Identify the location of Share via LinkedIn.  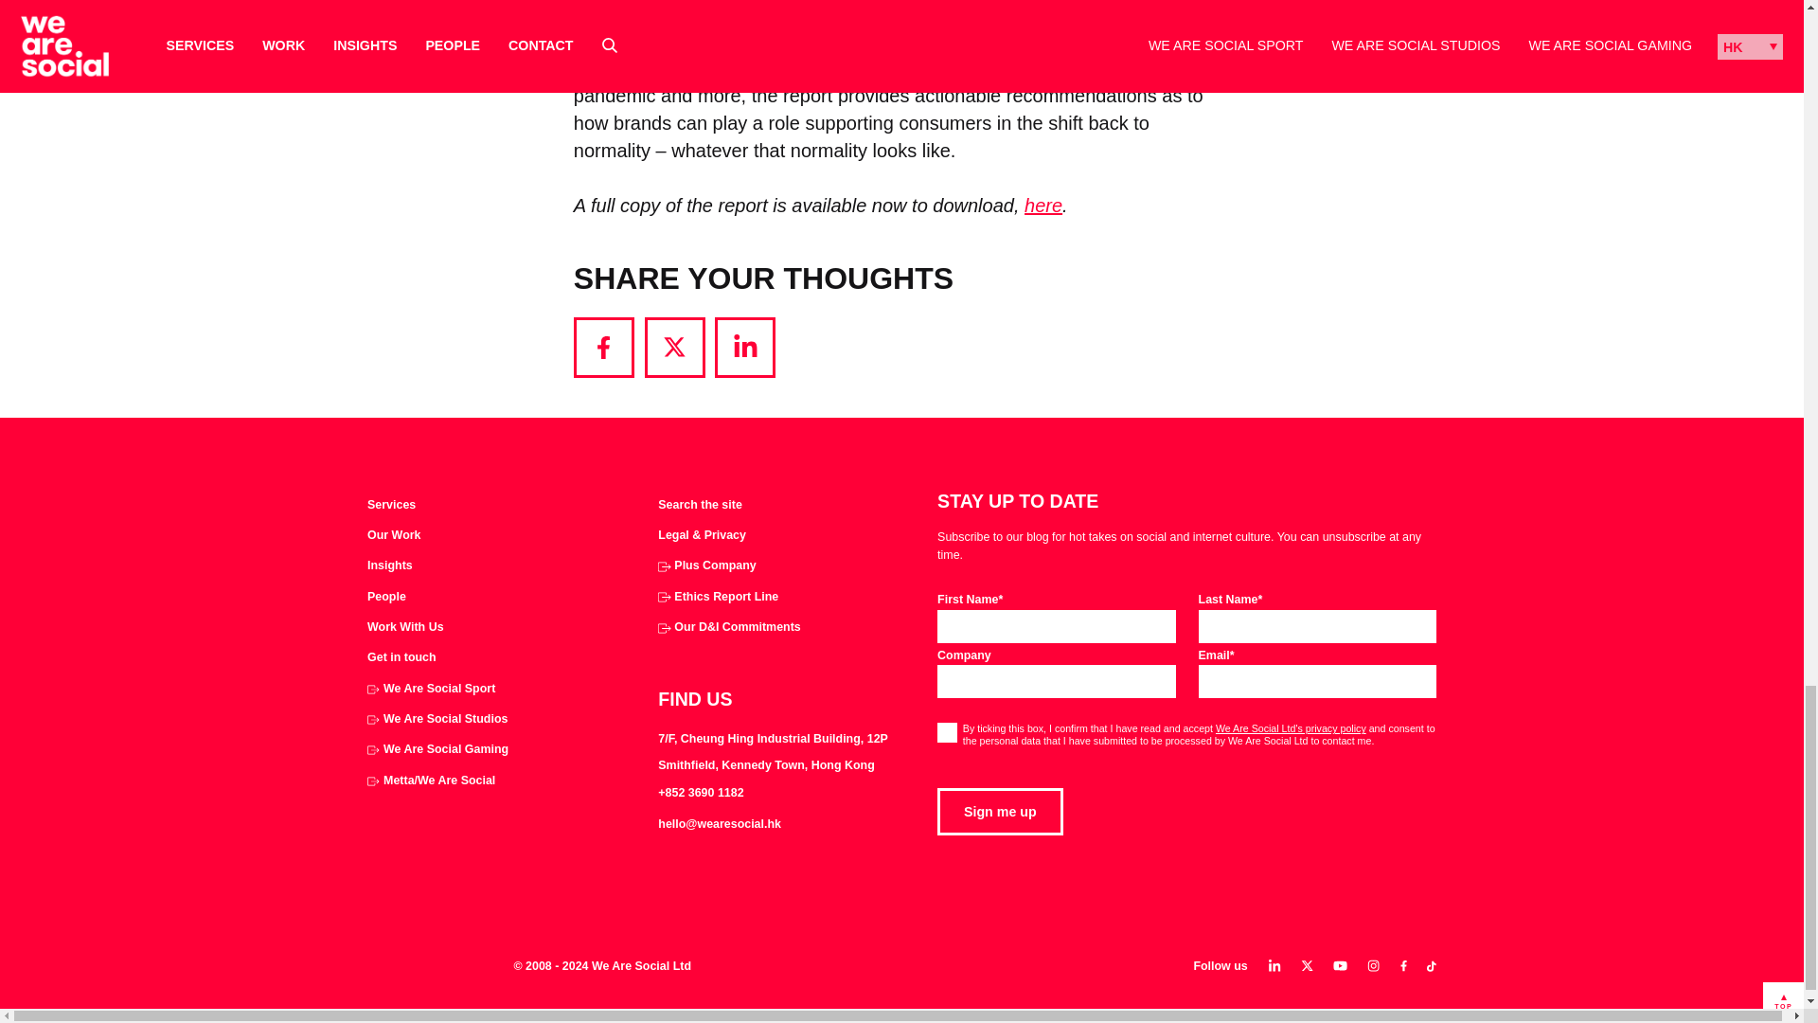
(744, 347).